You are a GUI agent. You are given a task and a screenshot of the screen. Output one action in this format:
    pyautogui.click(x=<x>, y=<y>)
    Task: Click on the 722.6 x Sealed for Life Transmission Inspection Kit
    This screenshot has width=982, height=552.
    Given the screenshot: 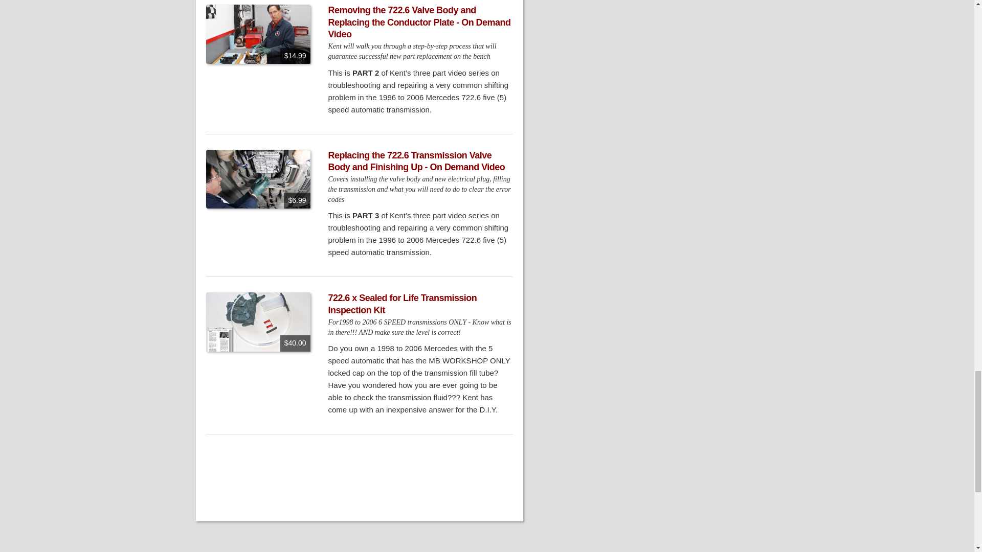 What is the action you would take?
    pyautogui.click(x=403, y=304)
    